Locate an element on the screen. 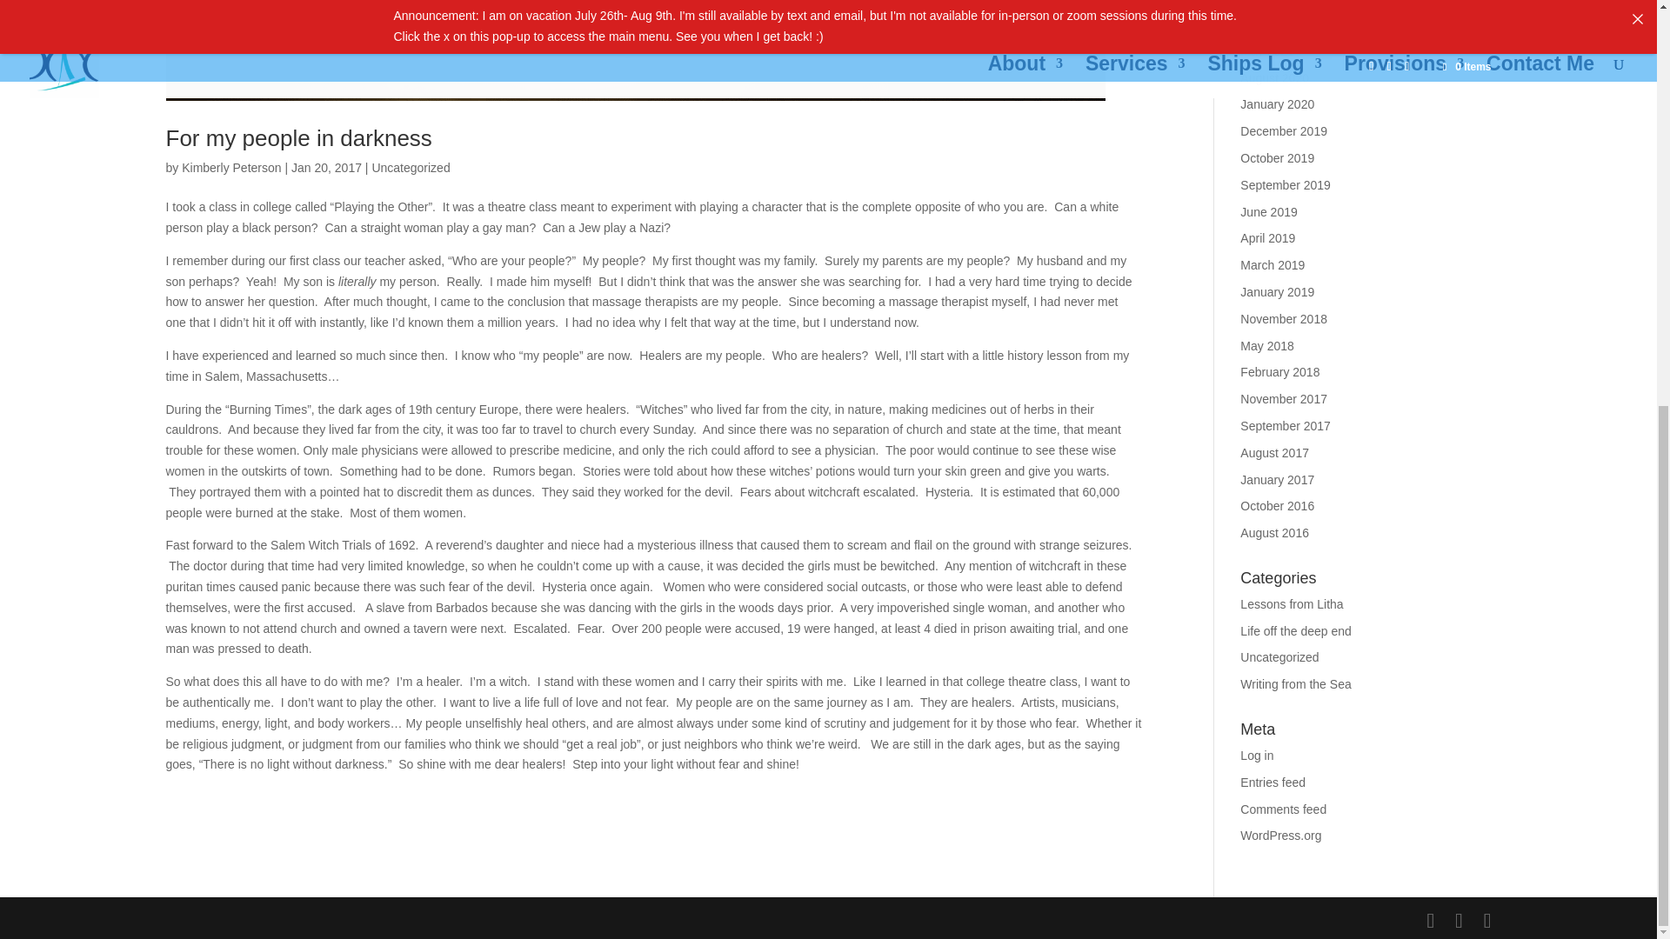 This screenshot has height=939, width=1670. Posts by Kimberly Peterson is located at coordinates (231, 167).